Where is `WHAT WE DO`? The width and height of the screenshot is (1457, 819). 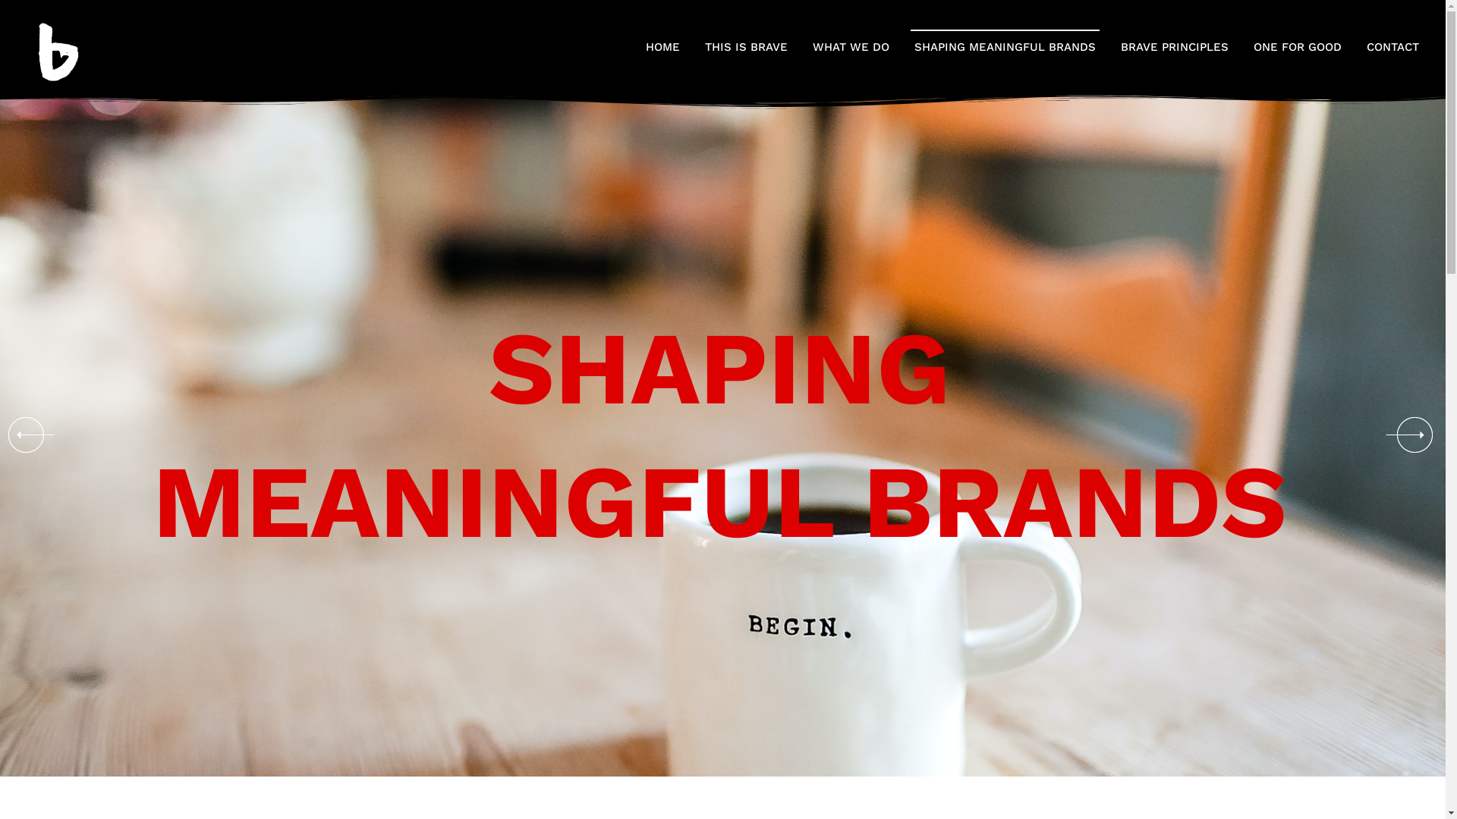
WHAT WE DO is located at coordinates (851, 47).